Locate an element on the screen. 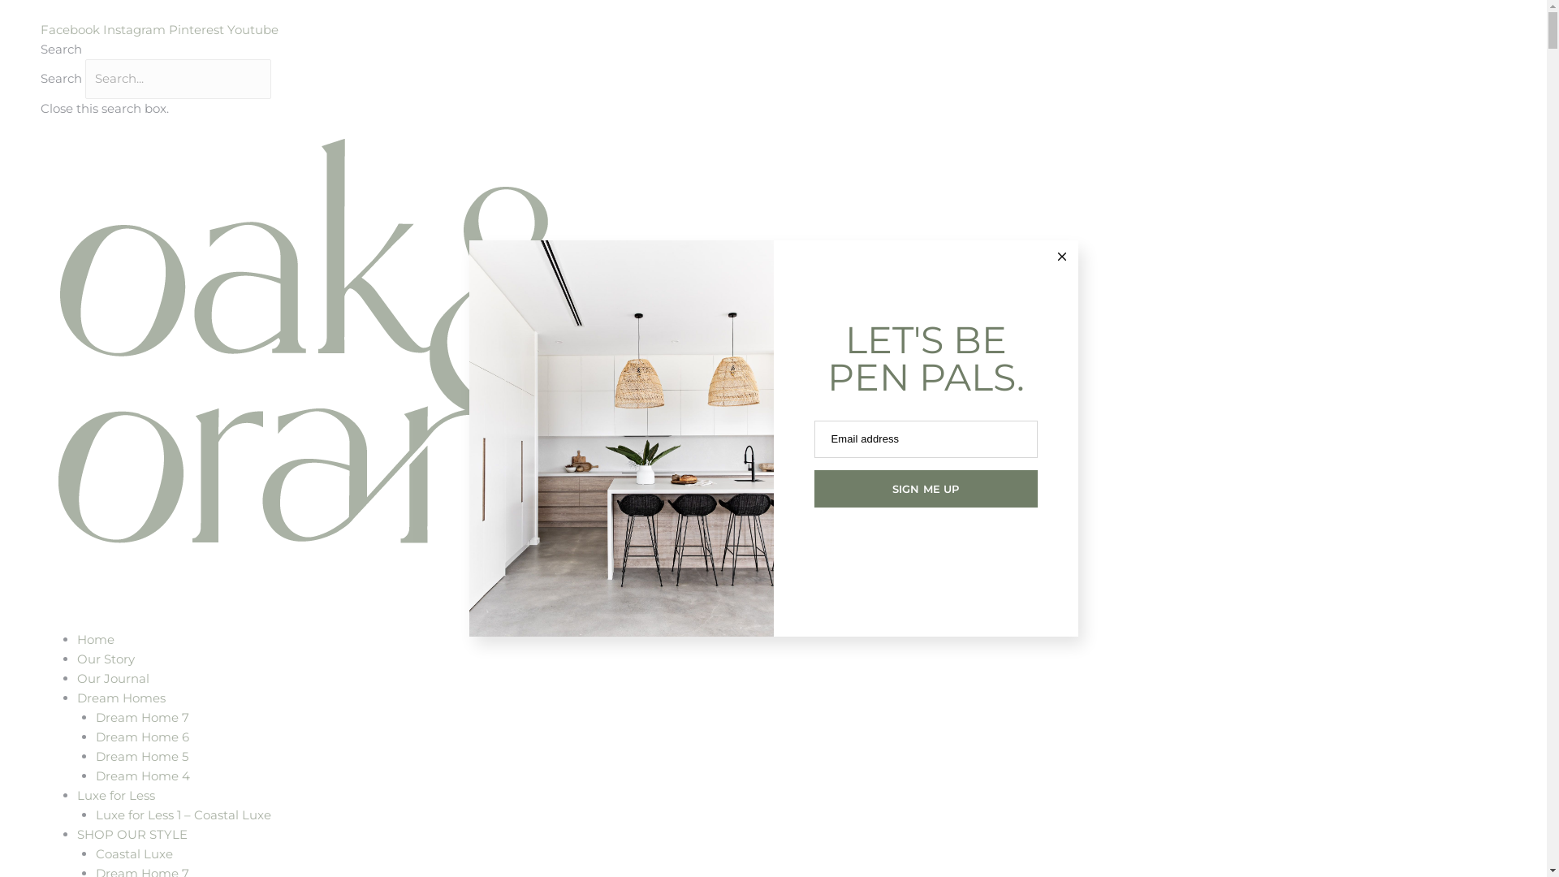  SHOP OUR STYLE is located at coordinates (132, 834).